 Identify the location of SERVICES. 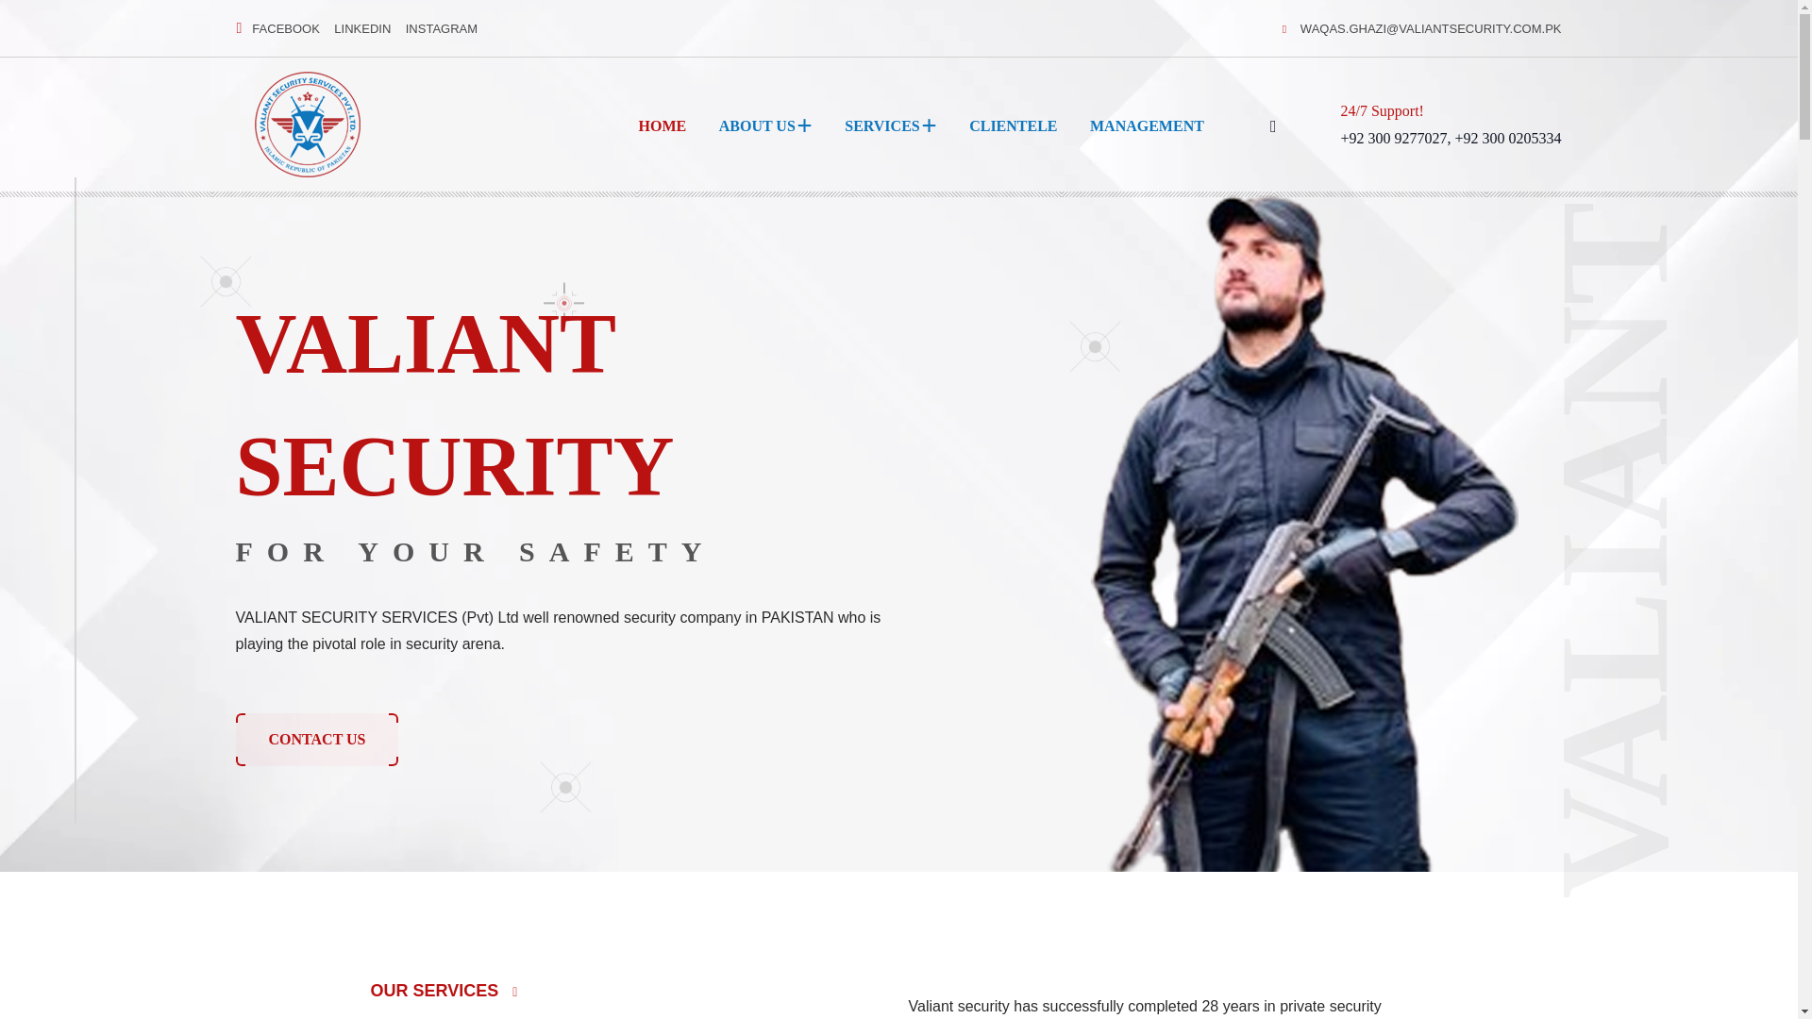
(881, 125).